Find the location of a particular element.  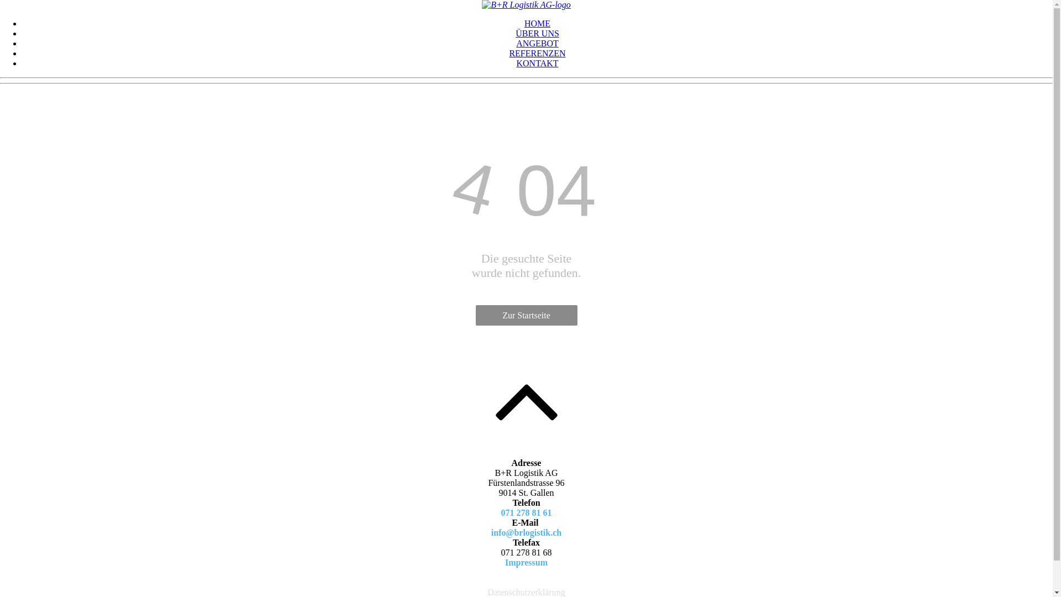

KONTAKT is located at coordinates (537, 63).